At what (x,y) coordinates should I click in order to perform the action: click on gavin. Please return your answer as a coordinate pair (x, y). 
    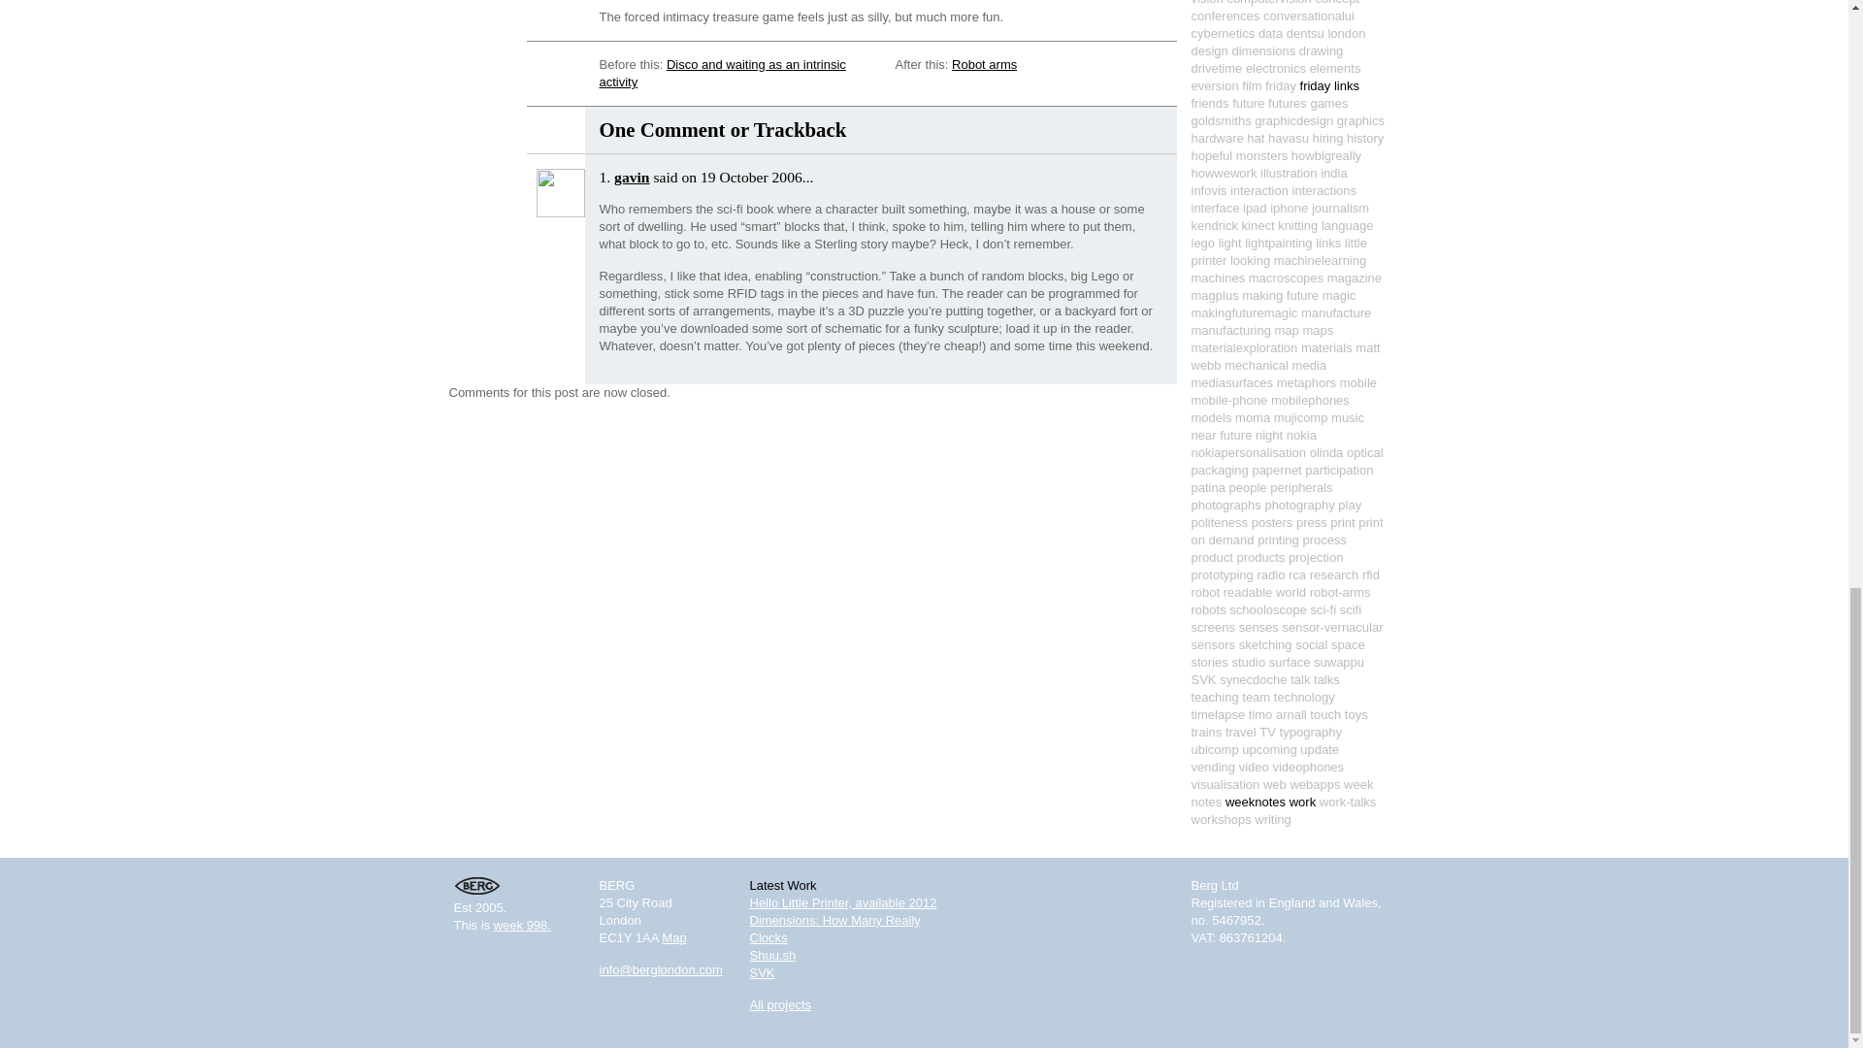
    Looking at the image, I should click on (631, 177).